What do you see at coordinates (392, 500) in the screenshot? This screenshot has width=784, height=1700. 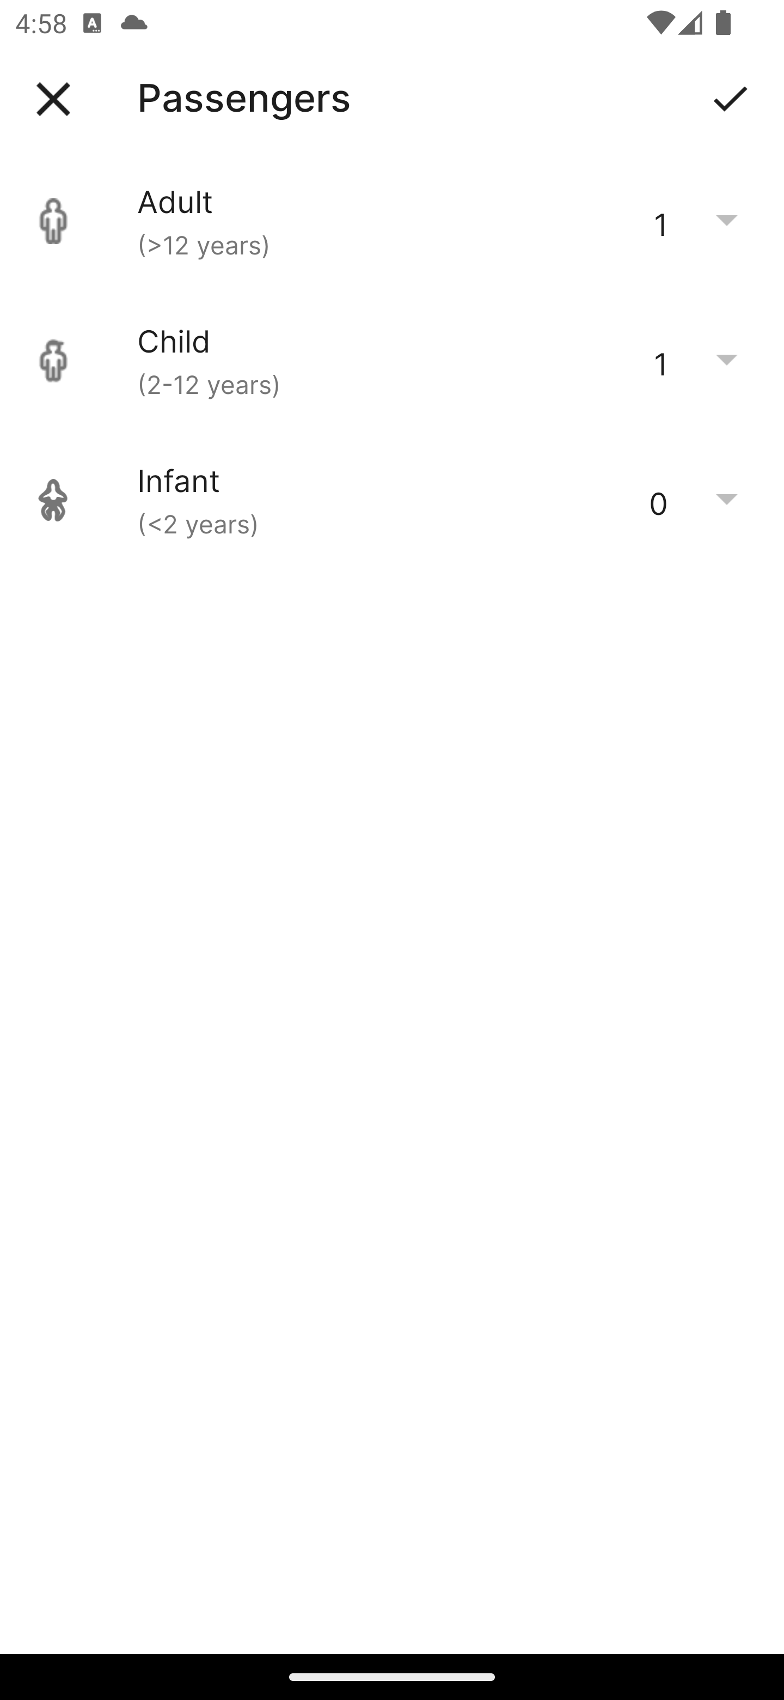 I see `Infant (<2 years) 0` at bounding box center [392, 500].